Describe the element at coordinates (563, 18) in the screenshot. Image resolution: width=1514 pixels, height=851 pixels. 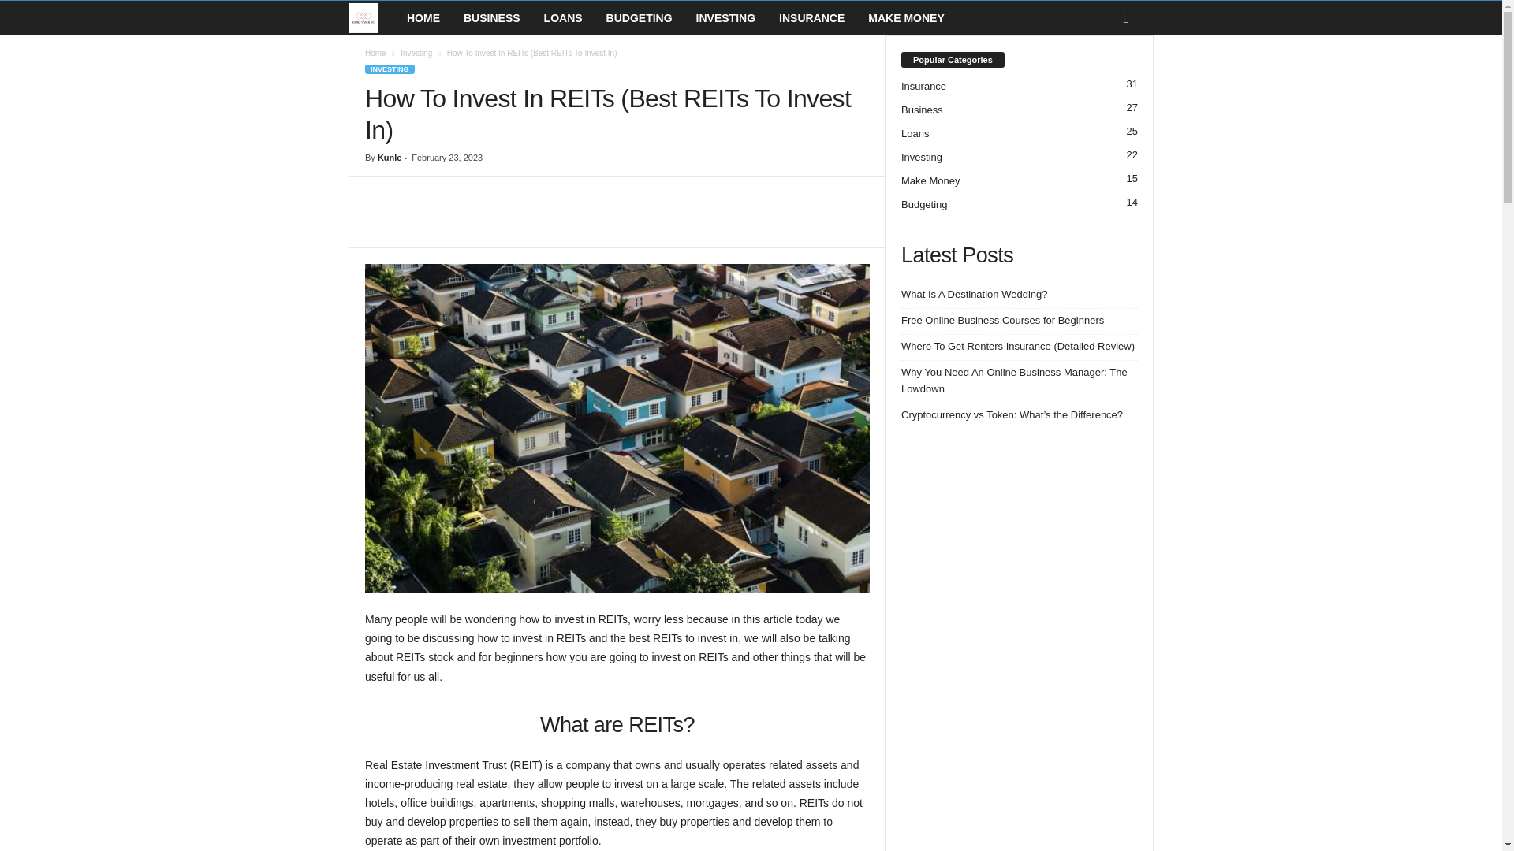
I see `LOANS` at that location.